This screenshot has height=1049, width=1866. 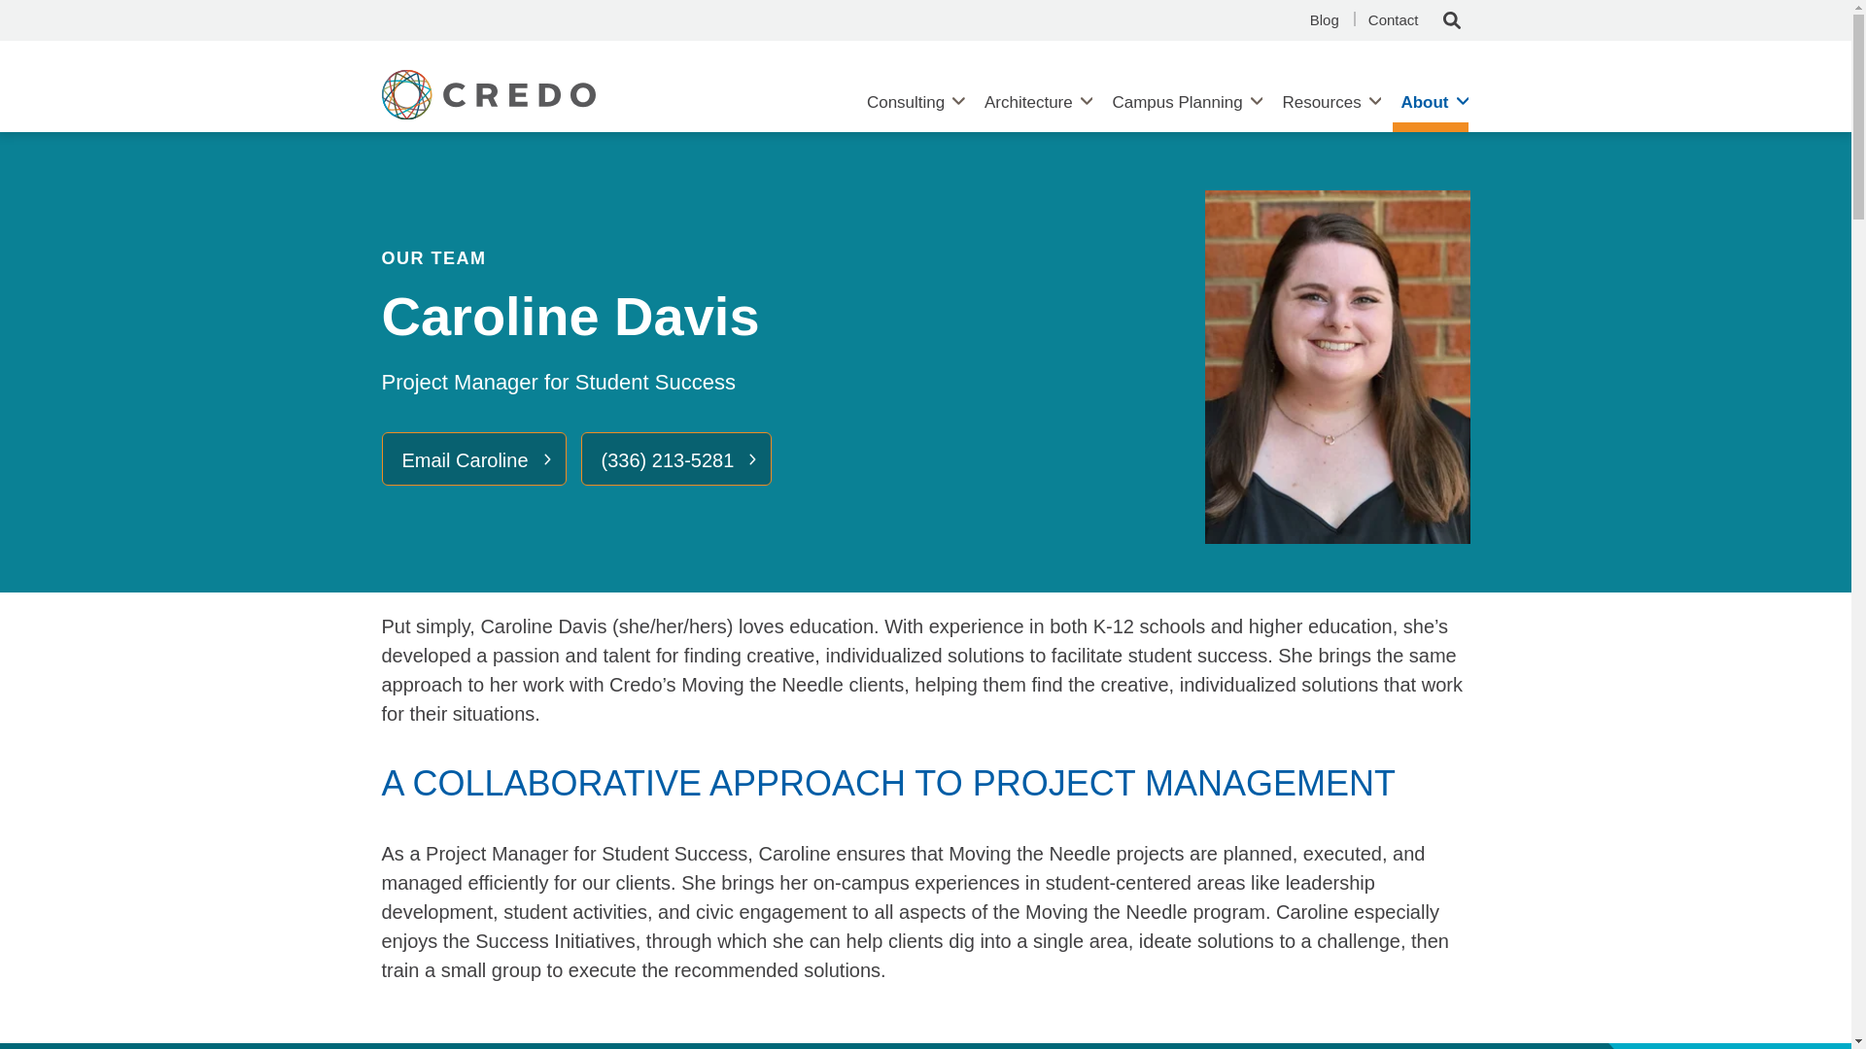 I want to click on Blog, so click(x=1324, y=20).